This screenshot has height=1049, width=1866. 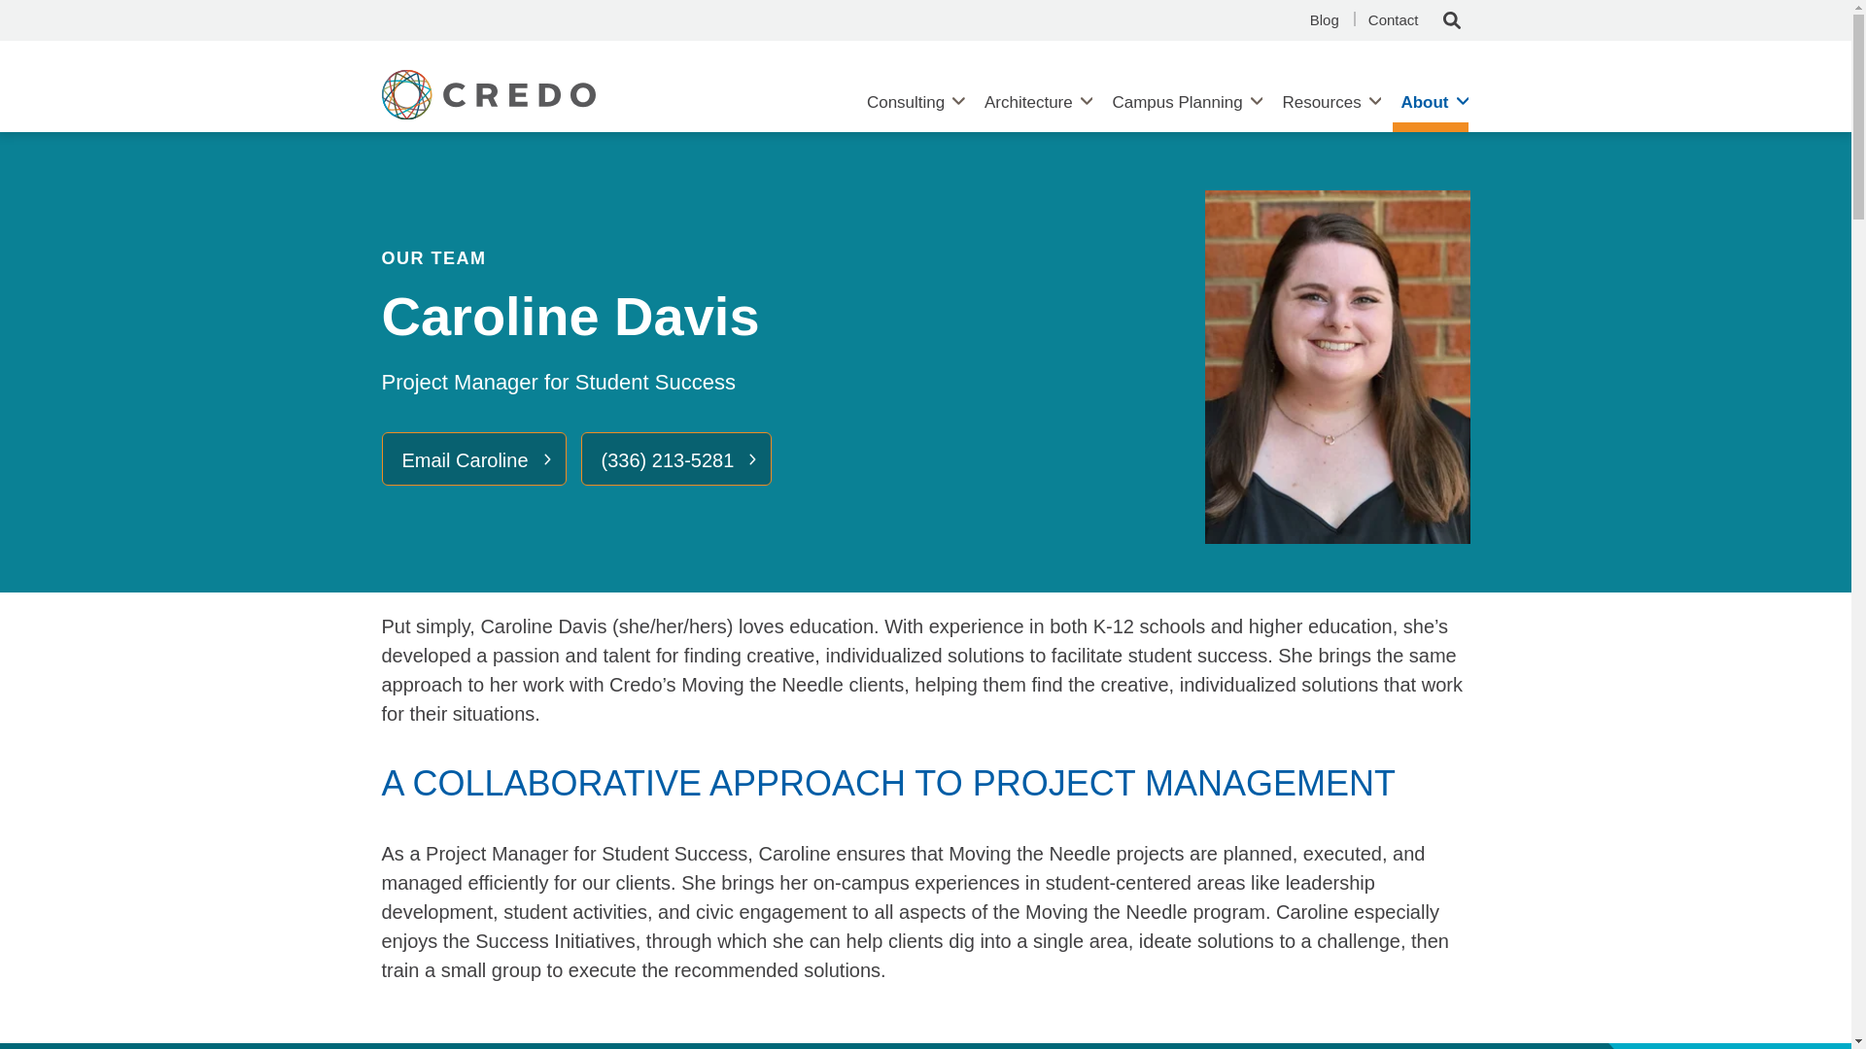 I want to click on Blog, so click(x=1324, y=20).